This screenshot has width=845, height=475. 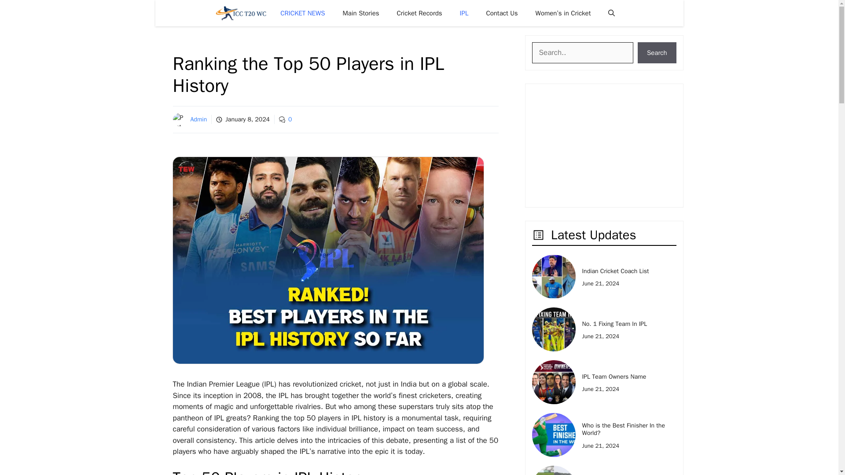 I want to click on IPL, so click(x=464, y=13).